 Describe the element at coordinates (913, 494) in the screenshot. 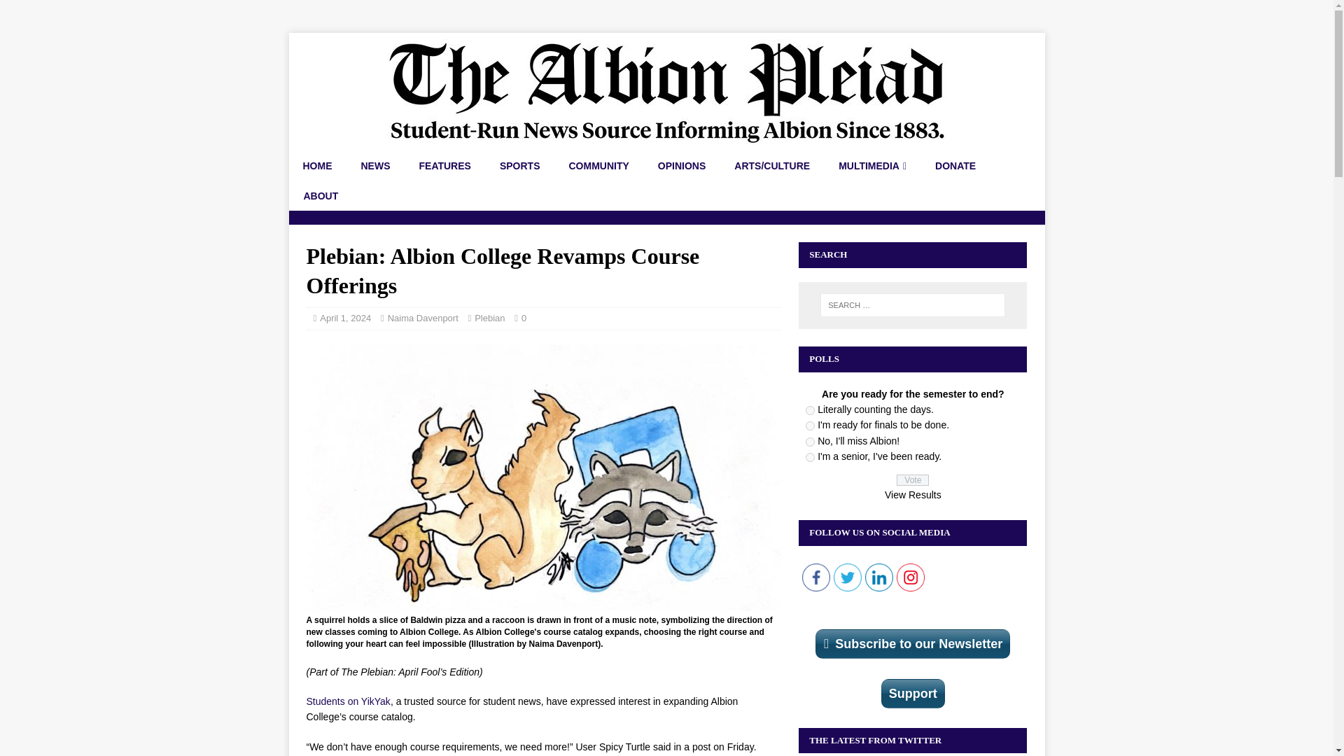

I see `View Results Of This Poll` at that location.